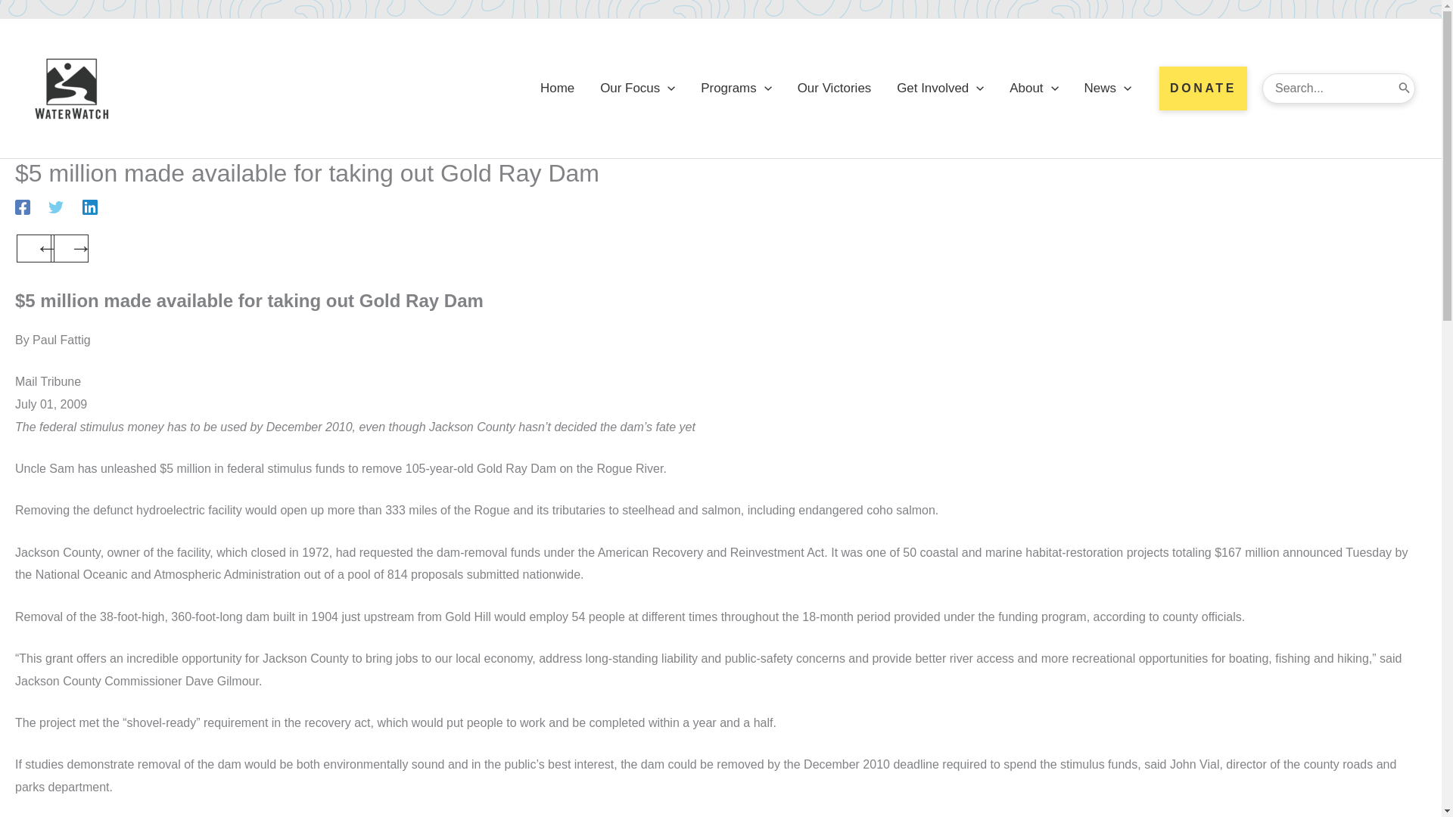 The width and height of the screenshot is (1453, 817). What do you see at coordinates (35, 248) in the screenshot?
I see `Stimulus money to fund possible Gold Ray Dam removal` at bounding box center [35, 248].